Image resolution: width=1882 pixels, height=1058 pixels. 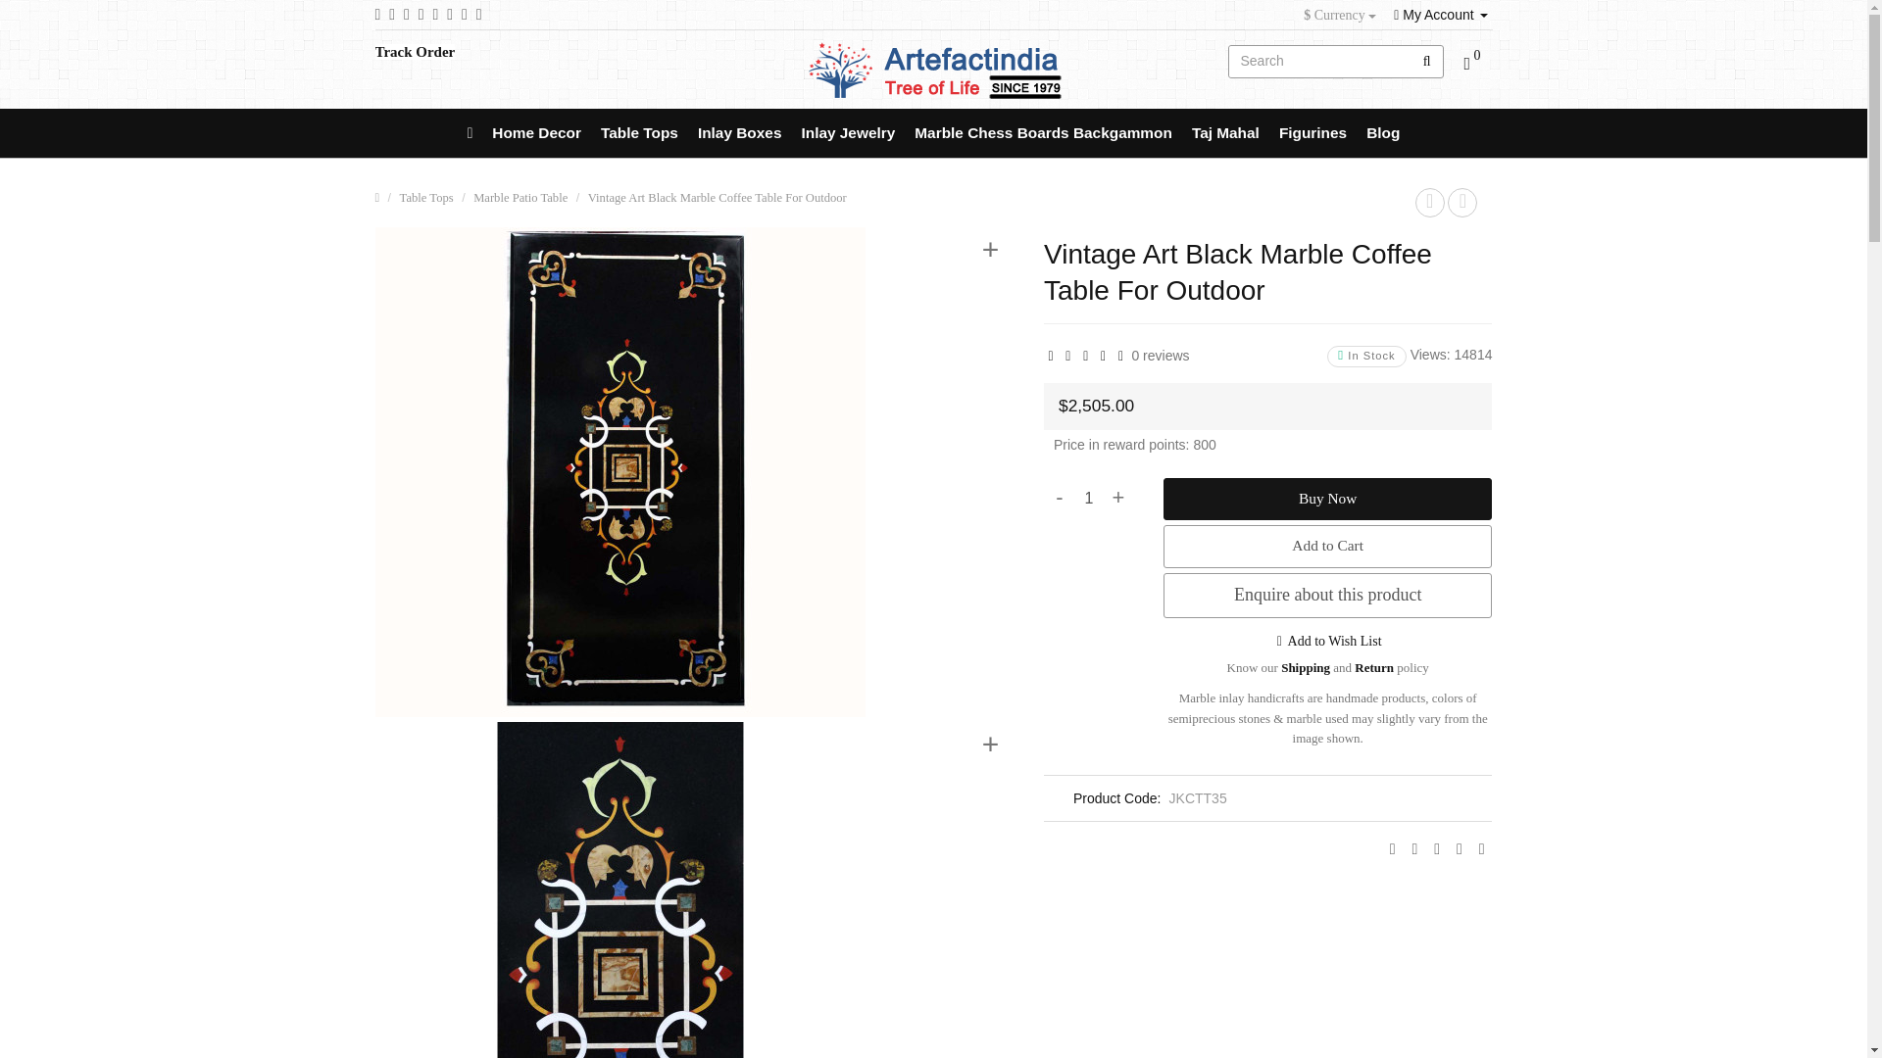 I want to click on  Vintage Art Black Marble Coffee Table For Outdoor, so click(x=694, y=890).